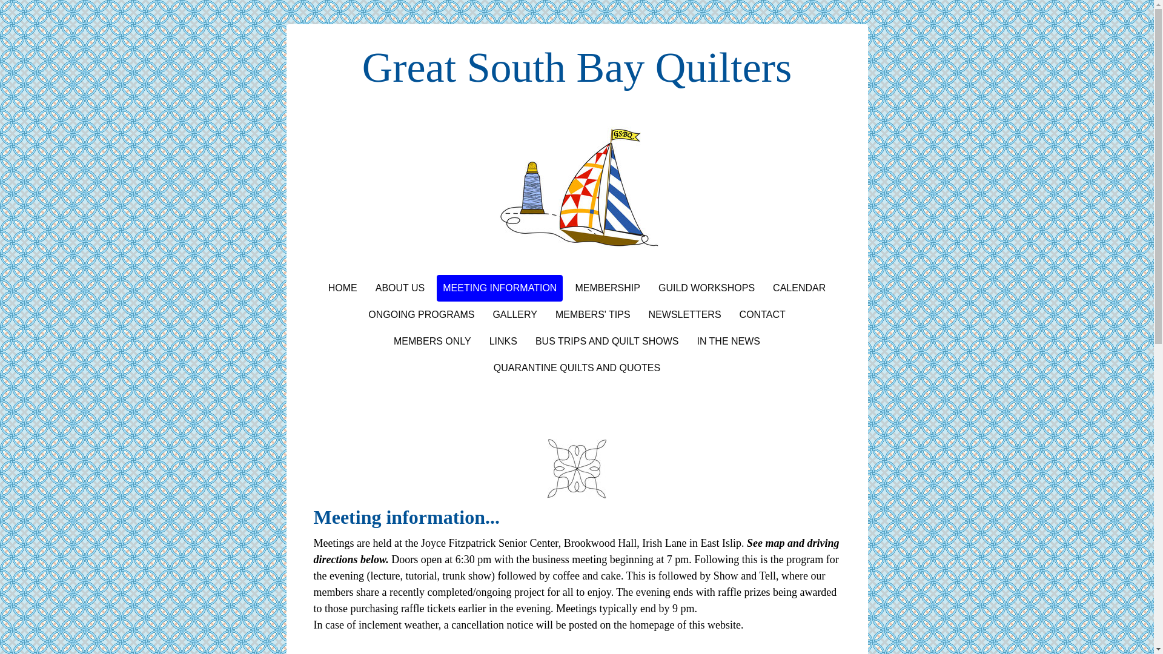 The width and height of the screenshot is (1163, 654). I want to click on ONGOING PROGRAMS, so click(420, 315).